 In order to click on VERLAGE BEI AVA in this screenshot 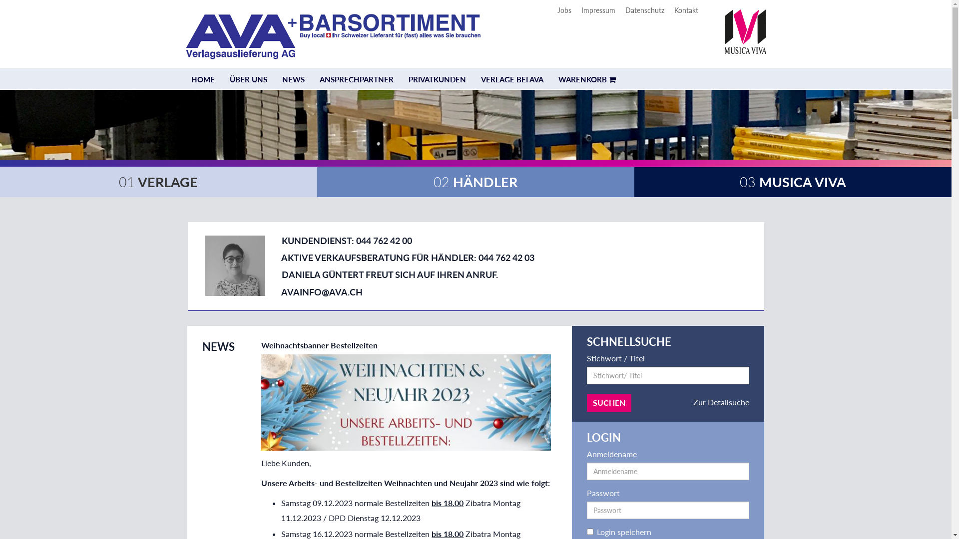, I will do `click(512, 80)`.